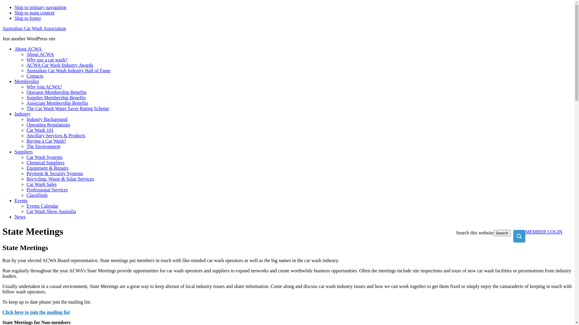  I want to click on Operating Regulations, so click(48, 125).